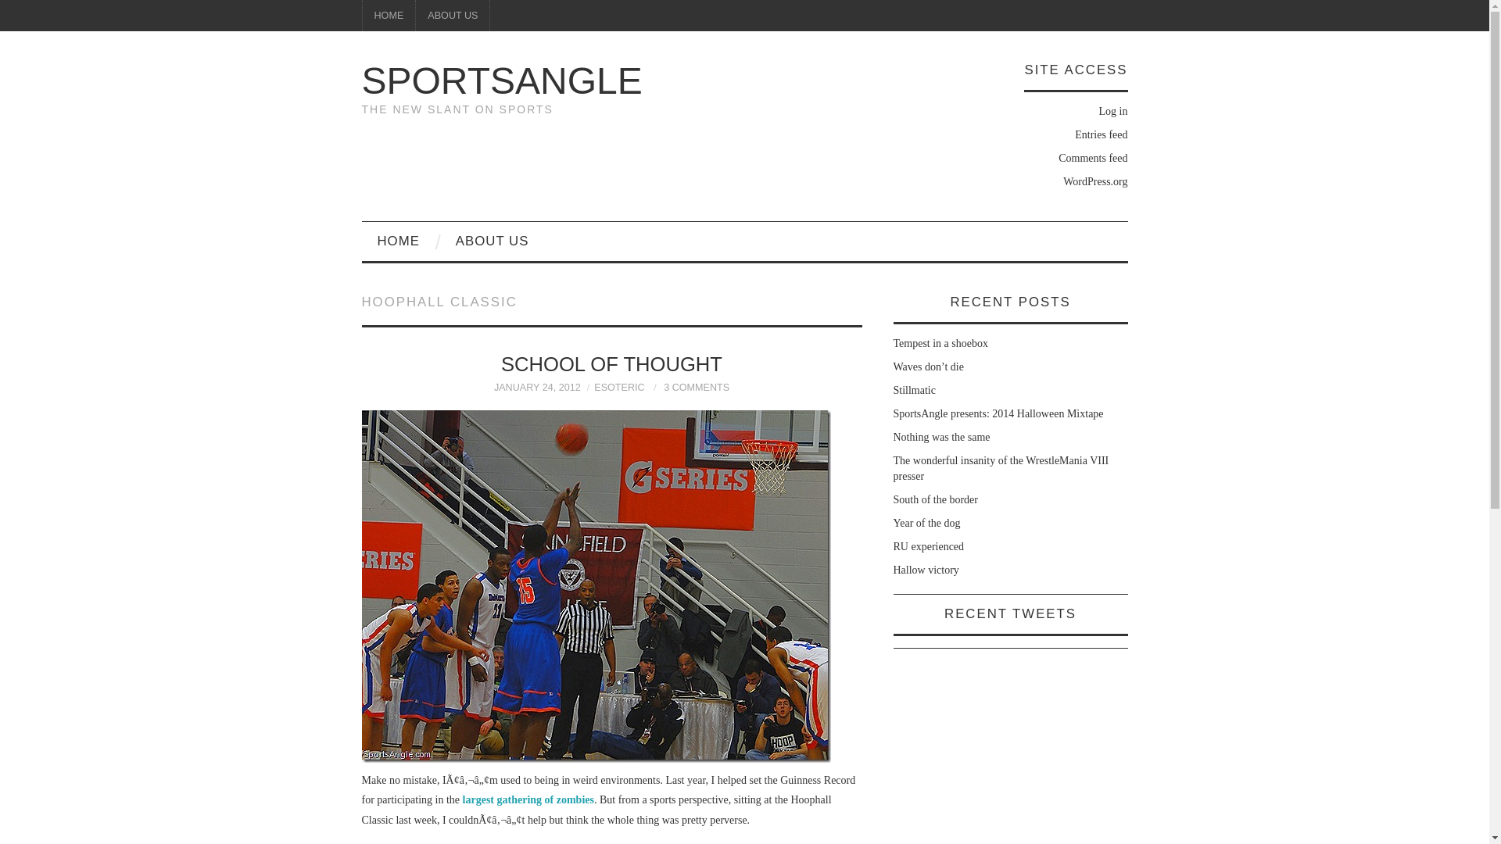 This screenshot has width=1501, height=844. I want to click on ABOUT US, so click(491, 241).